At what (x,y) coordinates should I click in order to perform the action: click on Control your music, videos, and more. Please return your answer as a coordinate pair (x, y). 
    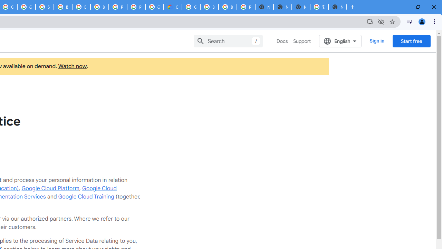
    Looking at the image, I should click on (410, 21).